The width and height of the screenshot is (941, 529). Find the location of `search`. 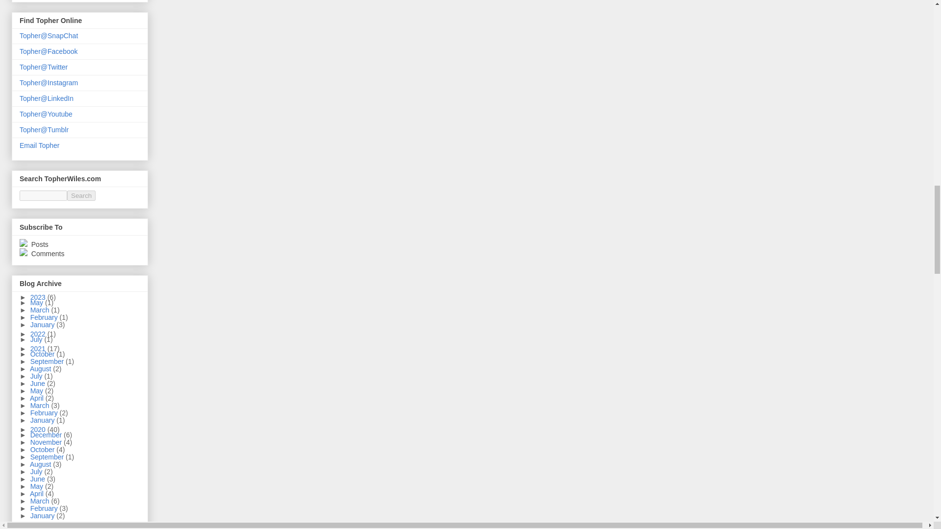

search is located at coordinates (81, 195).